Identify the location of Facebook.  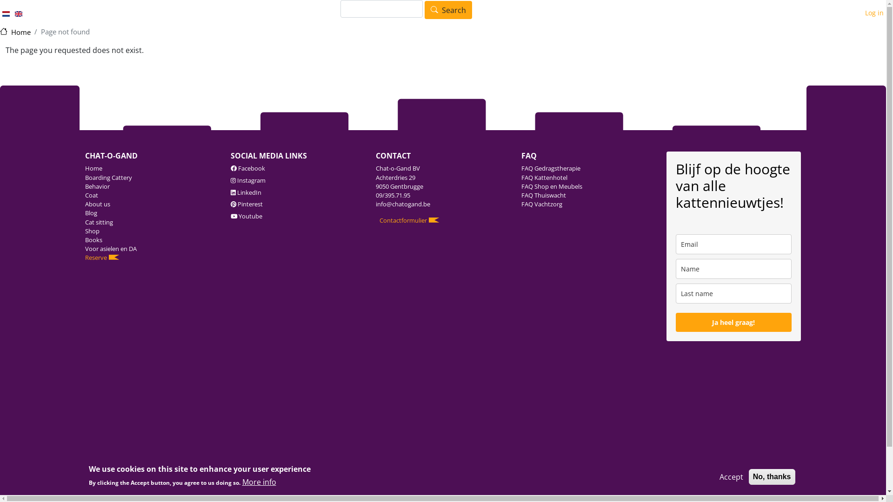
(252, 168).